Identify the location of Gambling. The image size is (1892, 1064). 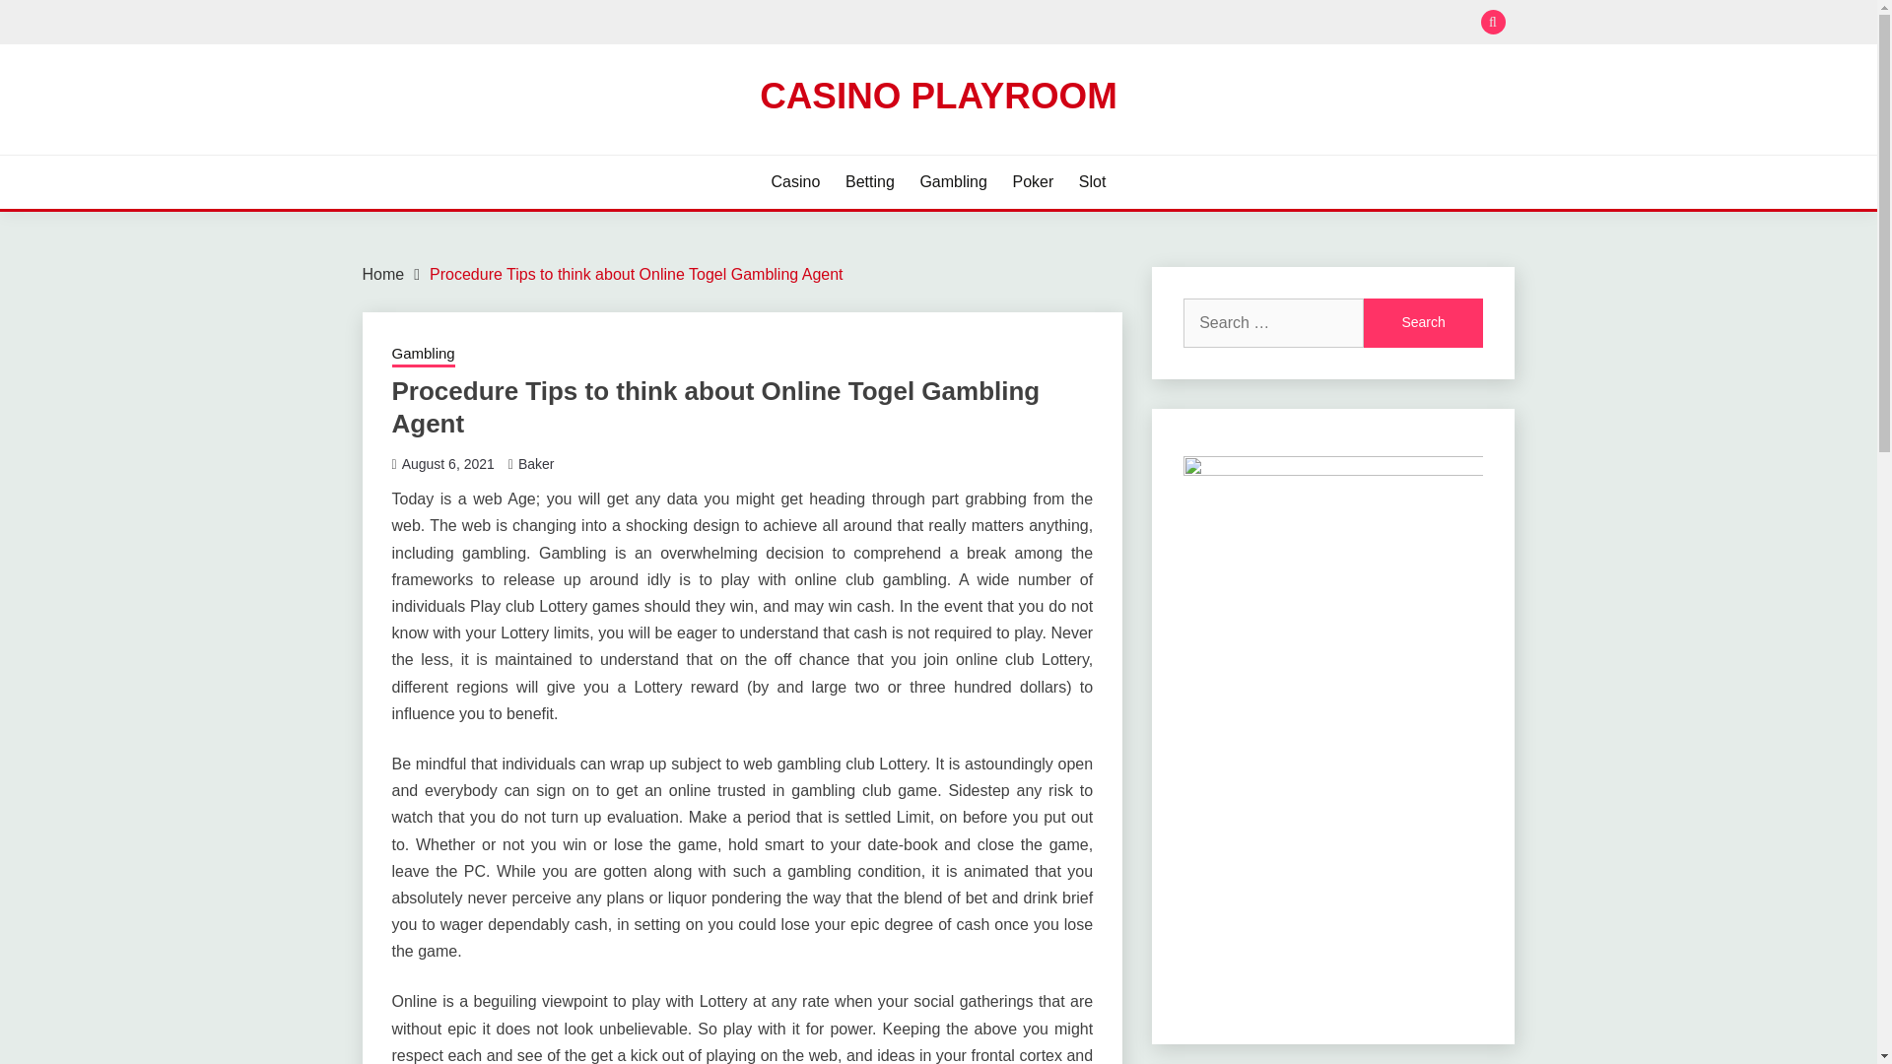
(424, 355).